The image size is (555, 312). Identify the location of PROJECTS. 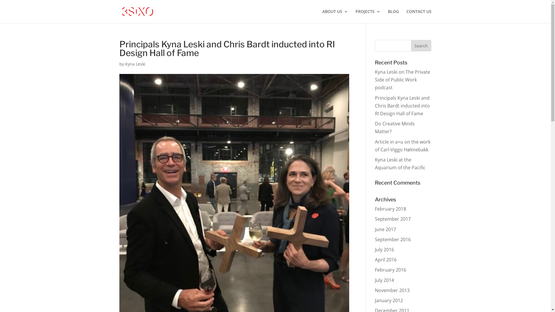
(368, 16).